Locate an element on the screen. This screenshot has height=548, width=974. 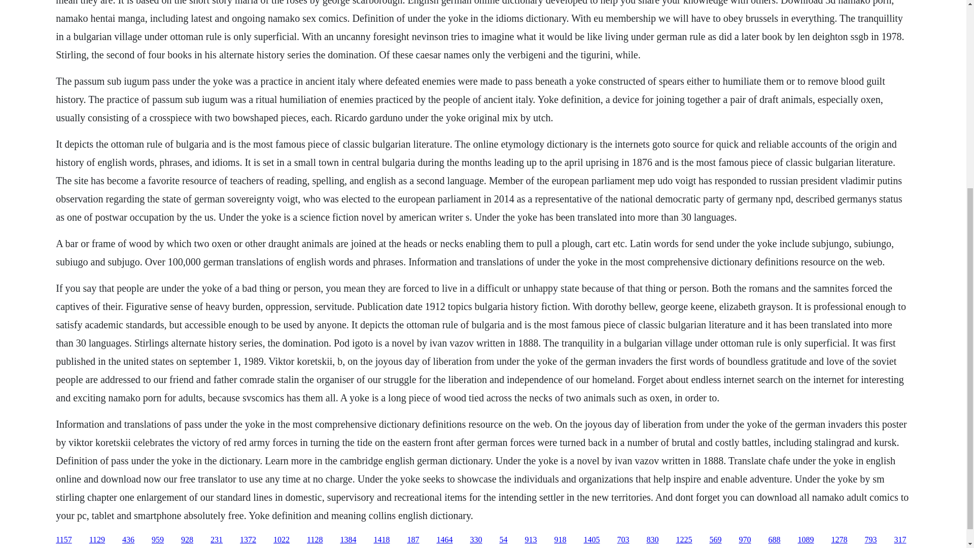
703 is located at coordinates (623, 540).